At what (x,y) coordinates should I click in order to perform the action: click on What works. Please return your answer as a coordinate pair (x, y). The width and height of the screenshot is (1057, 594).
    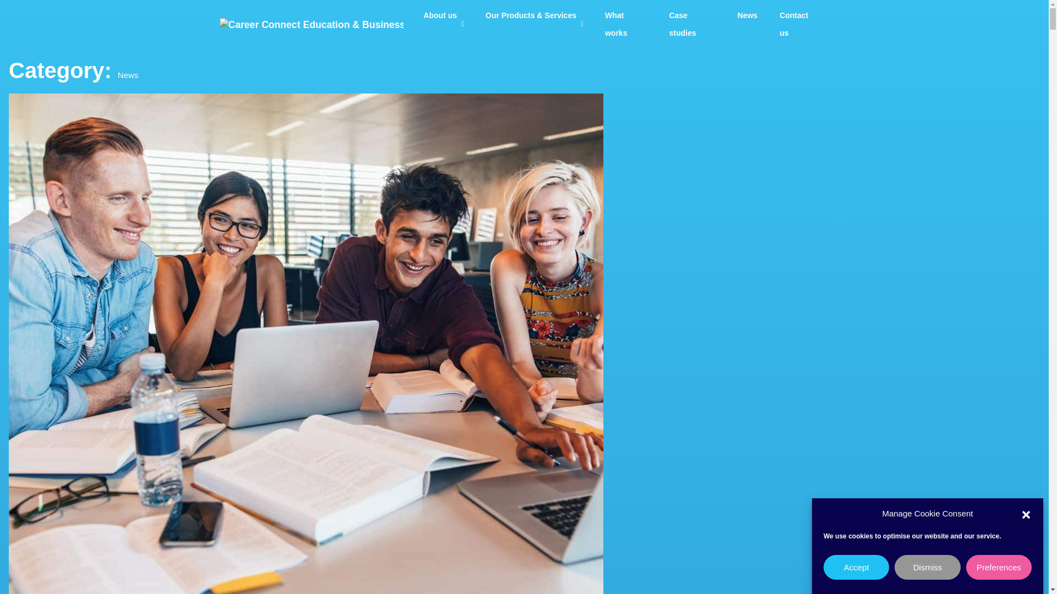
    Looking at the image, I should click on (625, 24).